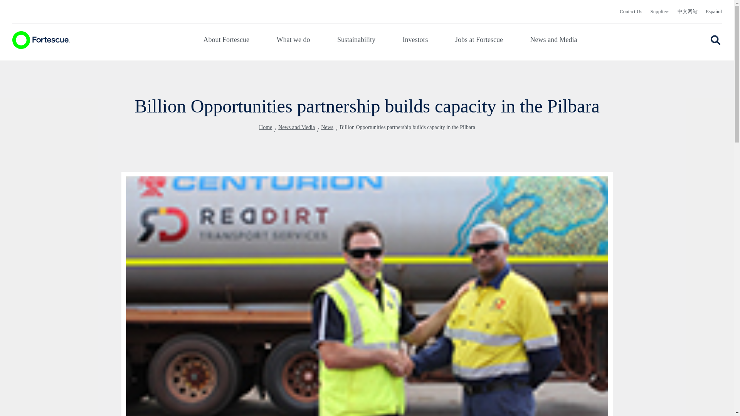  Describe the element at coordinates (356, 39) in the screenshot. I see `Sustainability` at that location.